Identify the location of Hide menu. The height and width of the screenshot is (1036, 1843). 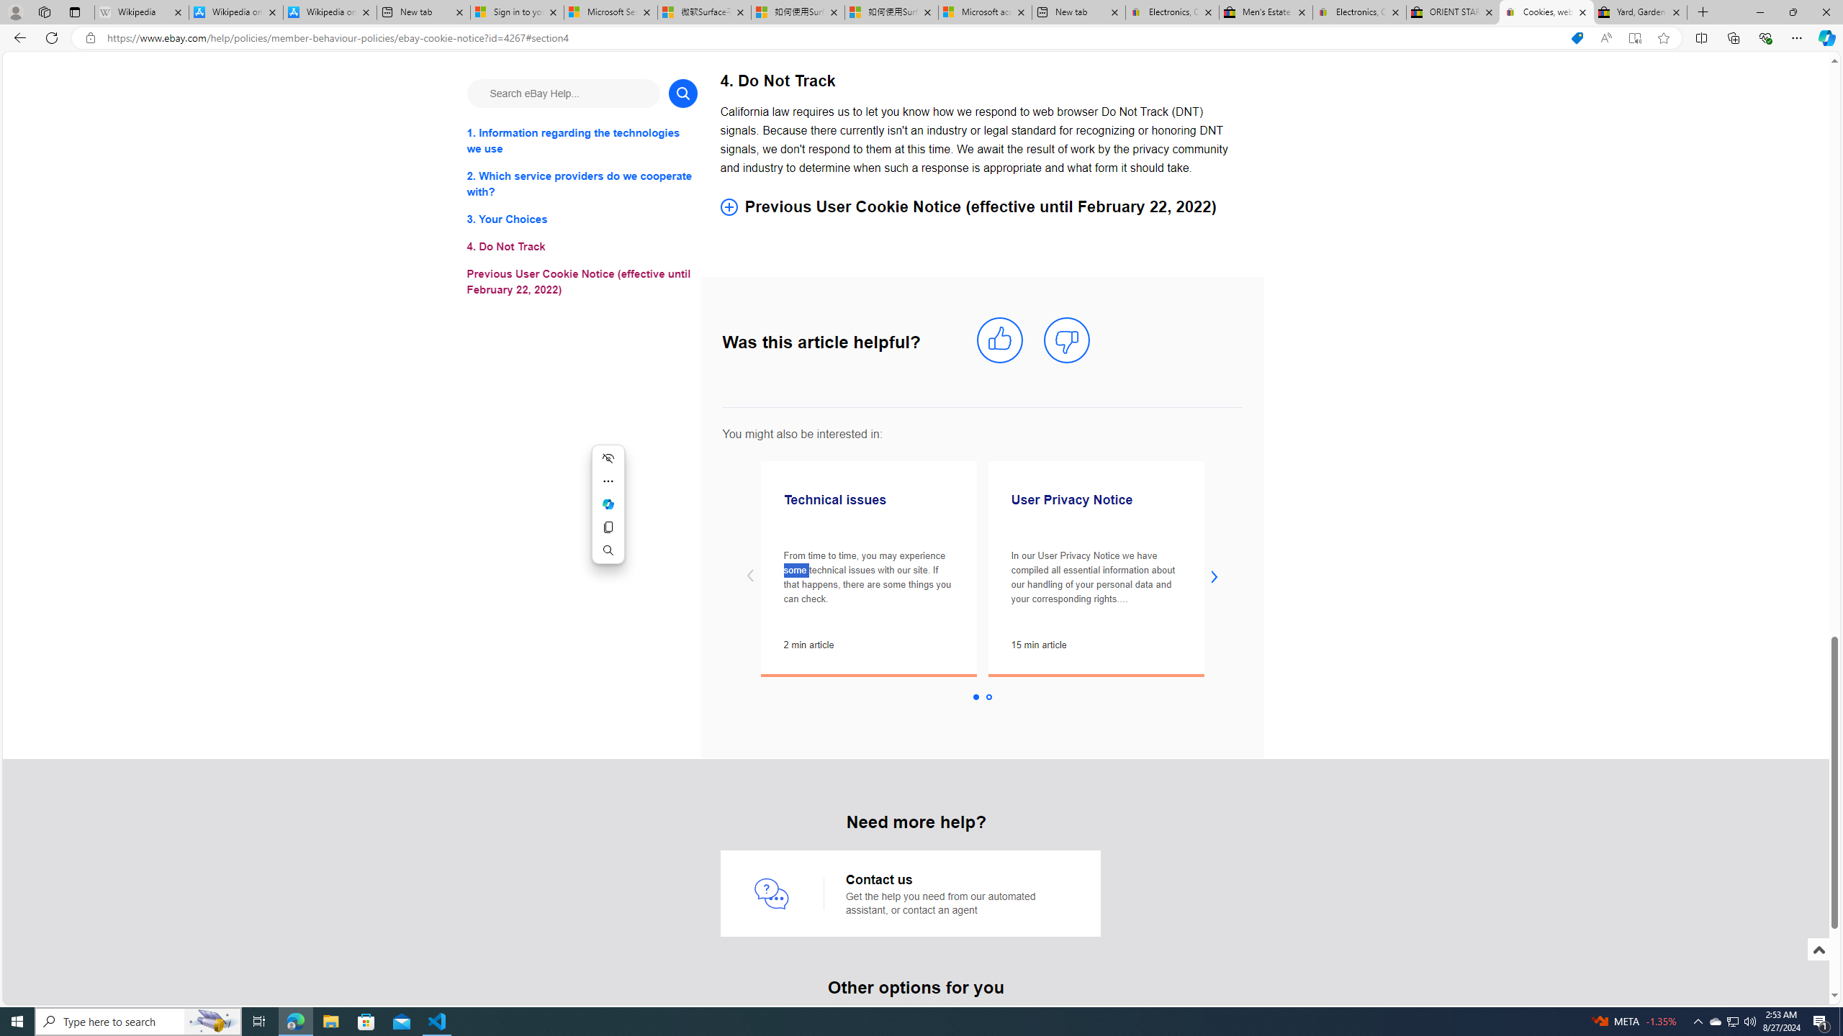
(608, 458).